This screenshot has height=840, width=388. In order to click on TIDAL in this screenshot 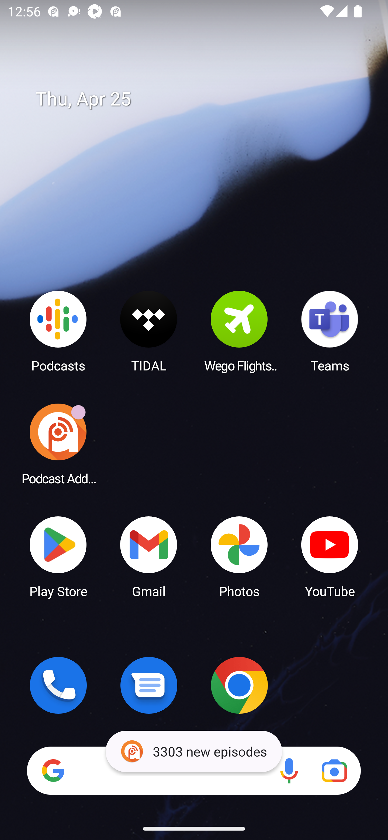, I will do `click(149, 331)`.